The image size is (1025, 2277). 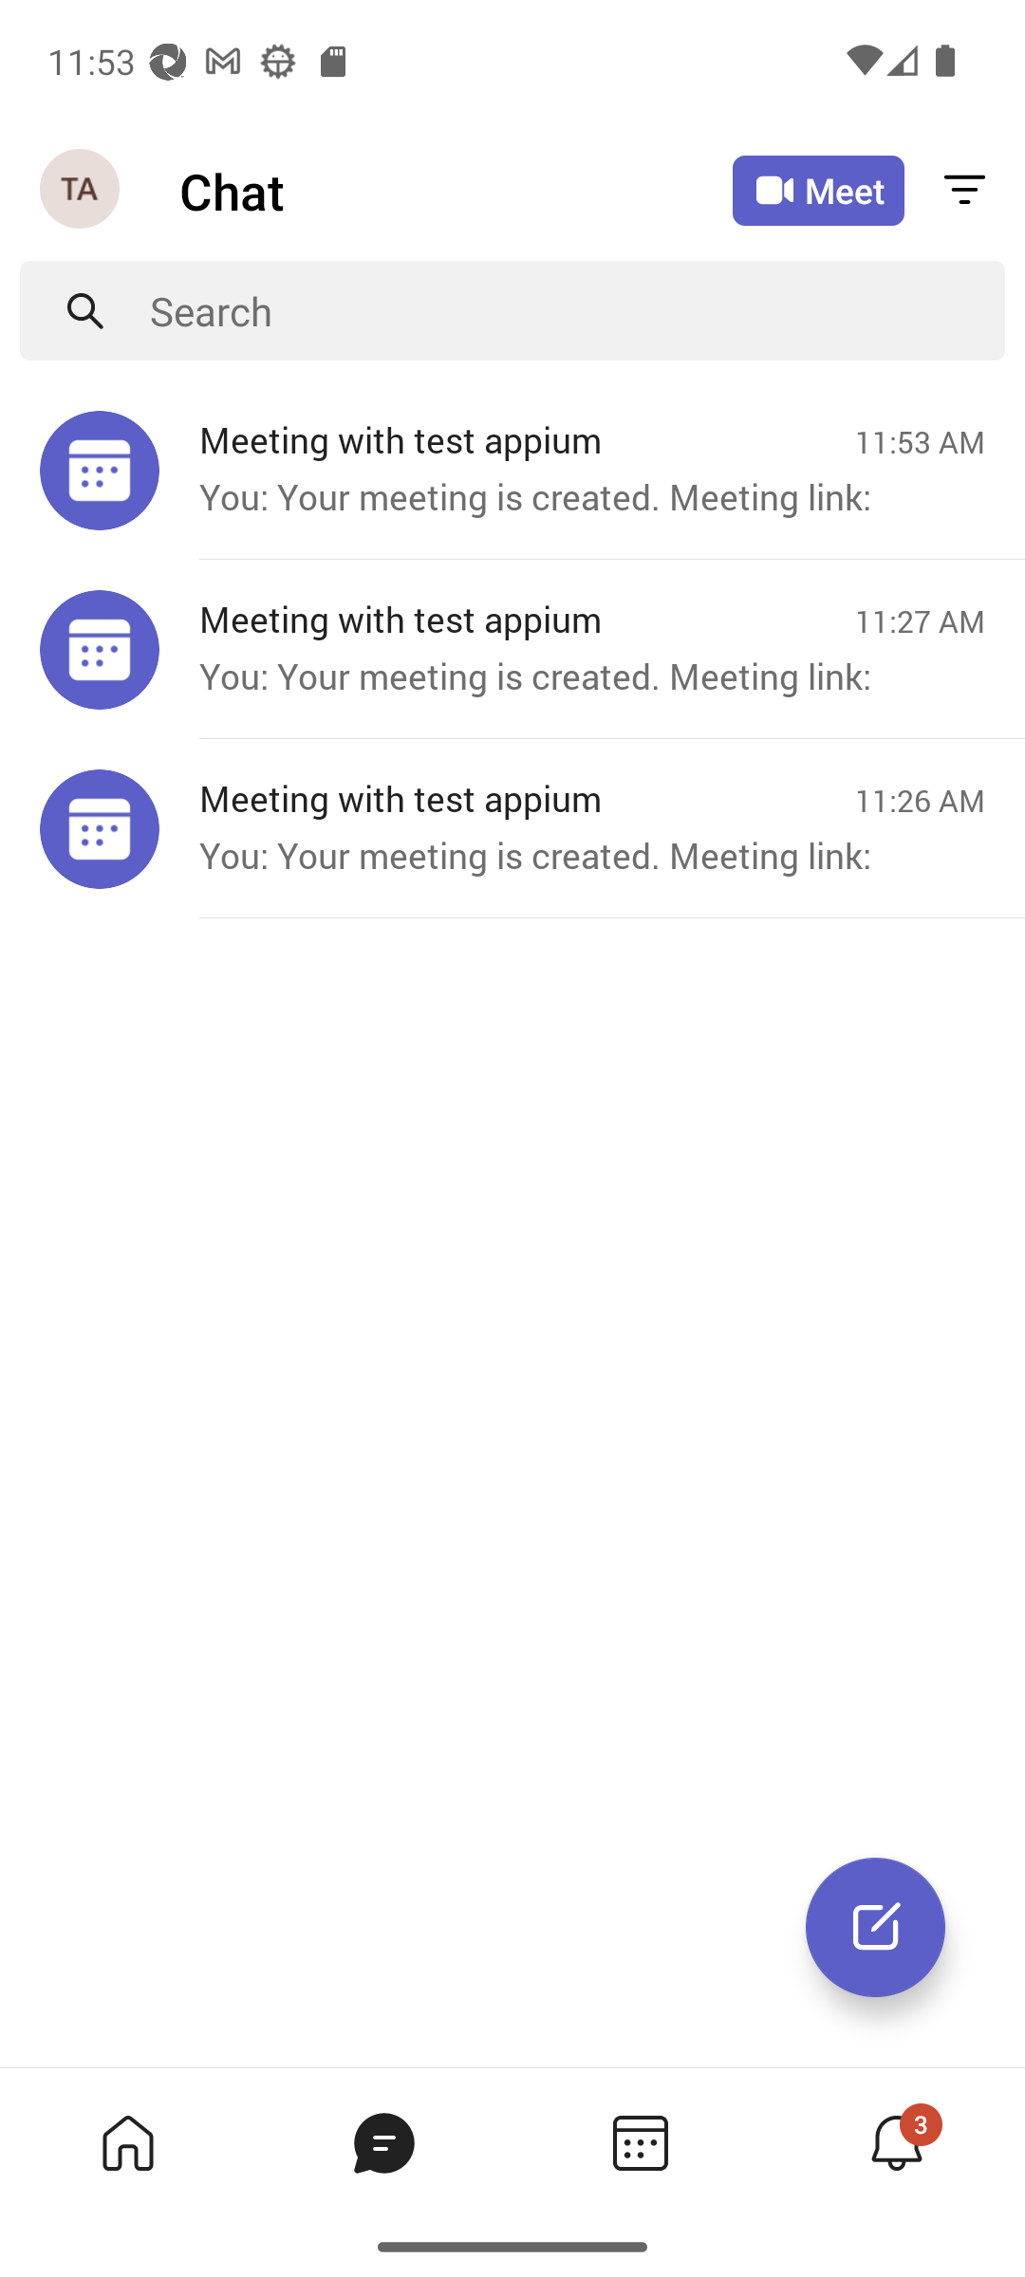 I want to click on Filter chat messages, so click(x=964, y=192).